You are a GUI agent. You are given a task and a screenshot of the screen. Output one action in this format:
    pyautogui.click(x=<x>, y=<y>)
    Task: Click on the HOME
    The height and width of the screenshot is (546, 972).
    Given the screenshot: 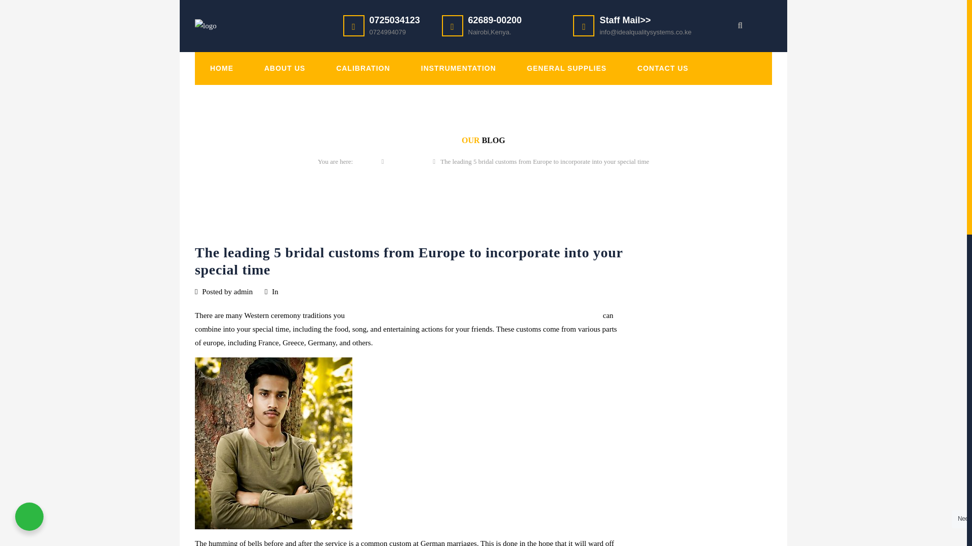 What is the action you would take?
    pyautogui.click(x=222, y=68)
    